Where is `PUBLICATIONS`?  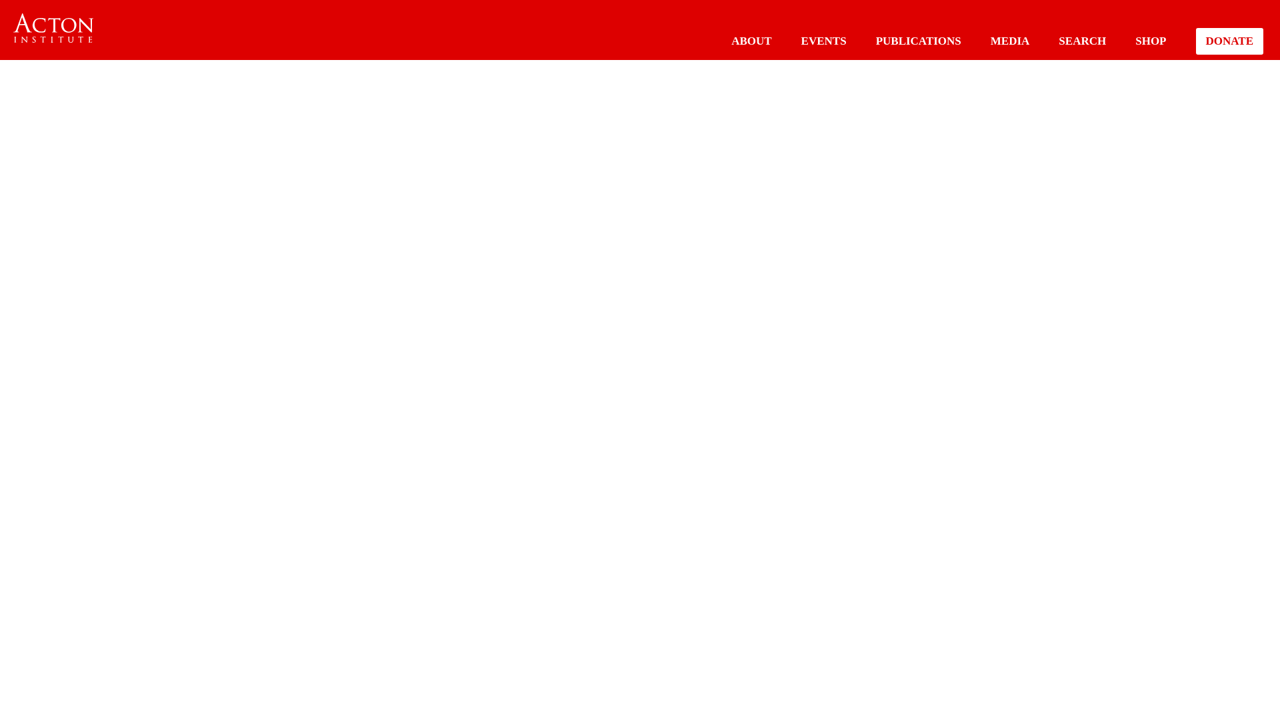 PUBLICATIONS is located at coordinates (918, 41).